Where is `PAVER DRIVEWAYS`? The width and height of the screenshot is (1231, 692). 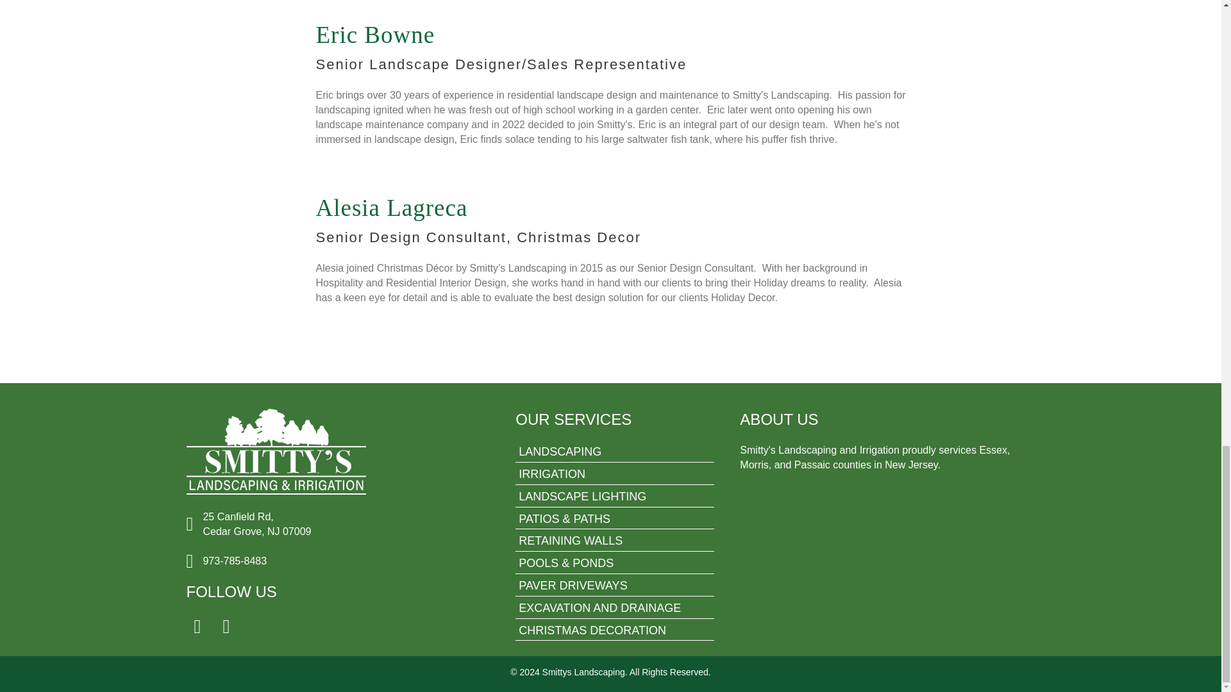
PAVER DRIVEWAYS is located at coordinates (614, 586).